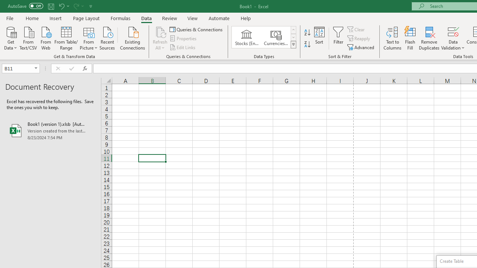 This screenshot has height=268, width=477. What do you see at coordinates (359, 39) in the screenshot?
I see `Reapply` at bounding box center [359, 39].